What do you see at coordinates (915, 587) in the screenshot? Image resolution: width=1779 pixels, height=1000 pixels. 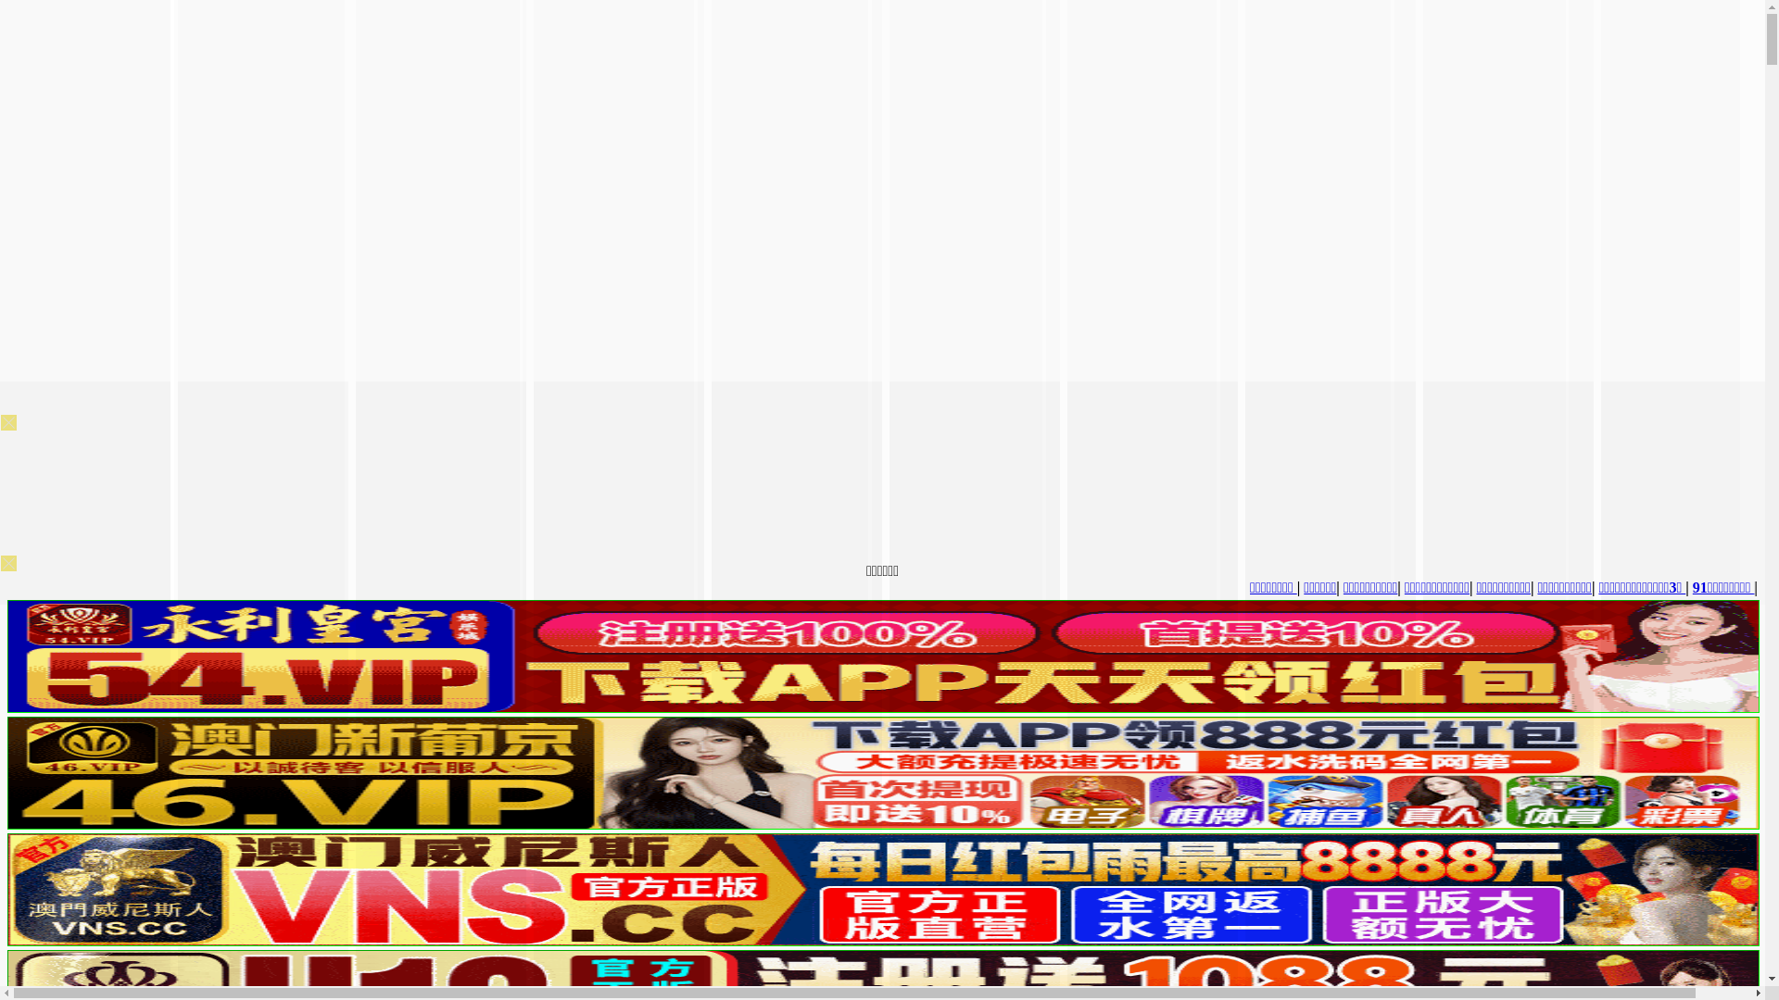 I see `|` at bounding box center [915, 587].